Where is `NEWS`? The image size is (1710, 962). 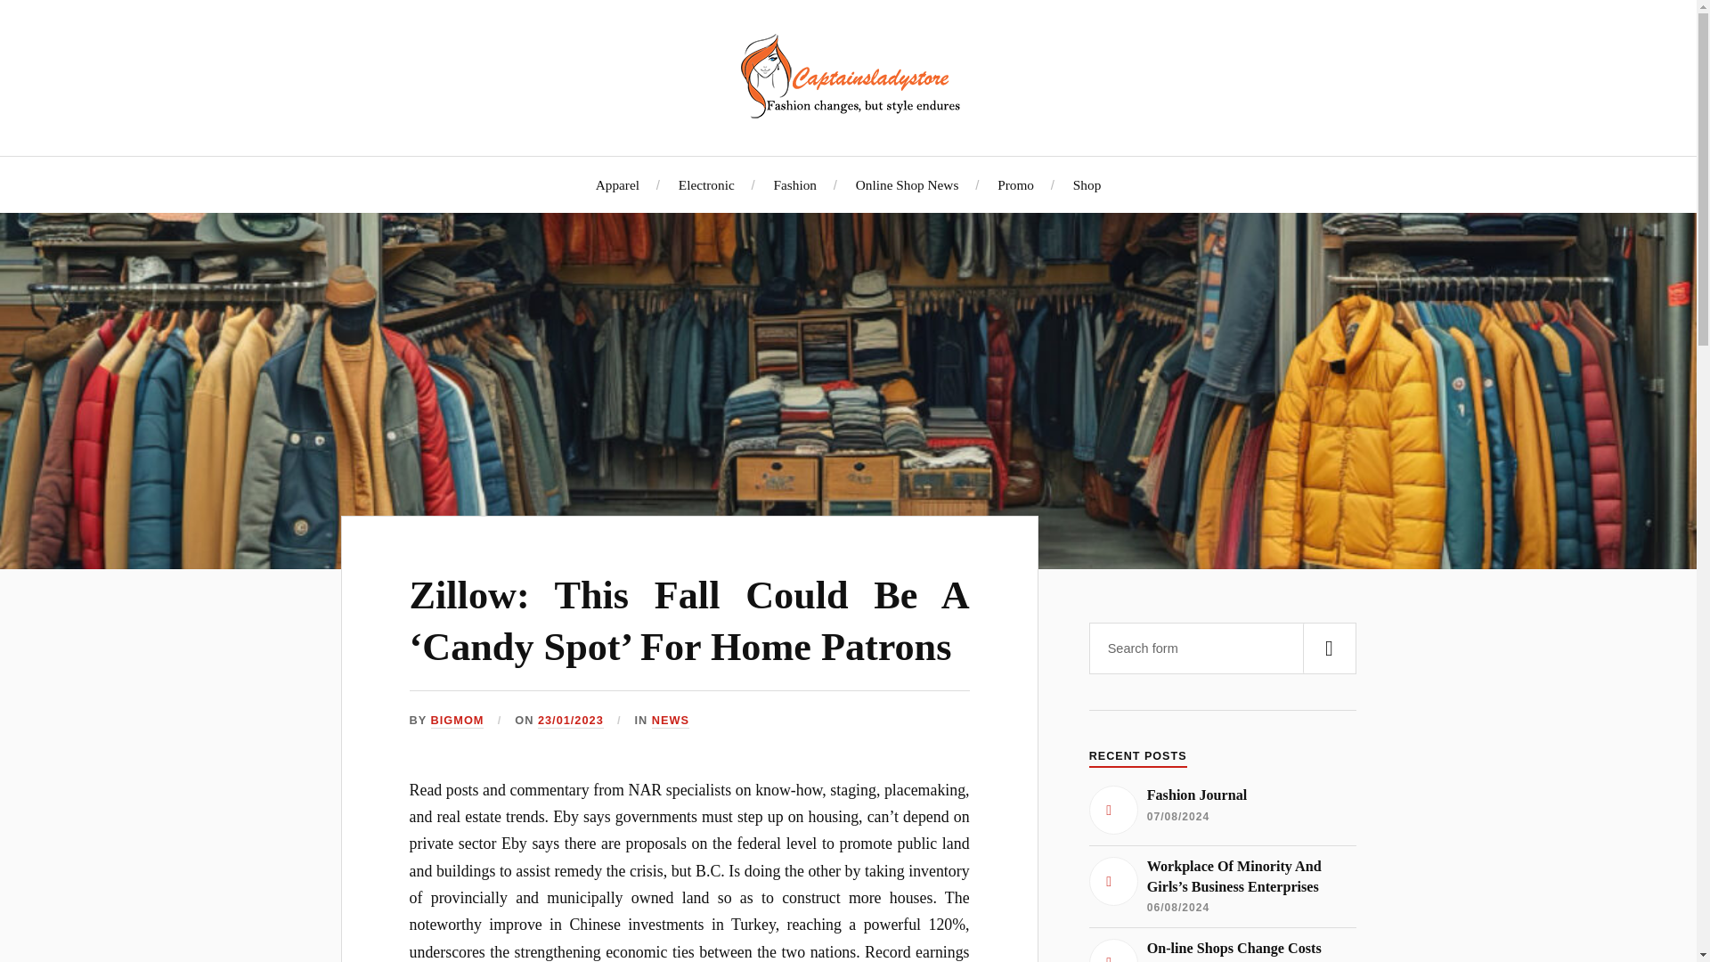 NEWS is located at coordinates (670, 721).